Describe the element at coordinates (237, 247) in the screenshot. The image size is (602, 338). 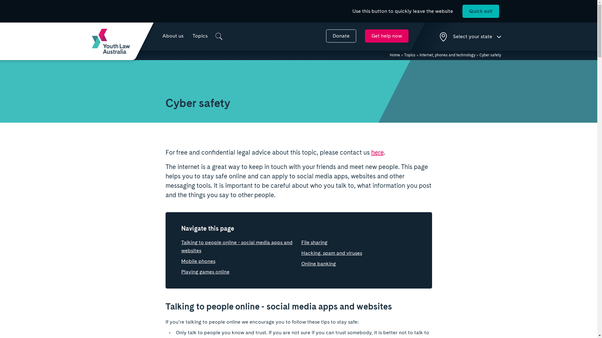
I see `Talking to people online - social media apps and websites` at that location.